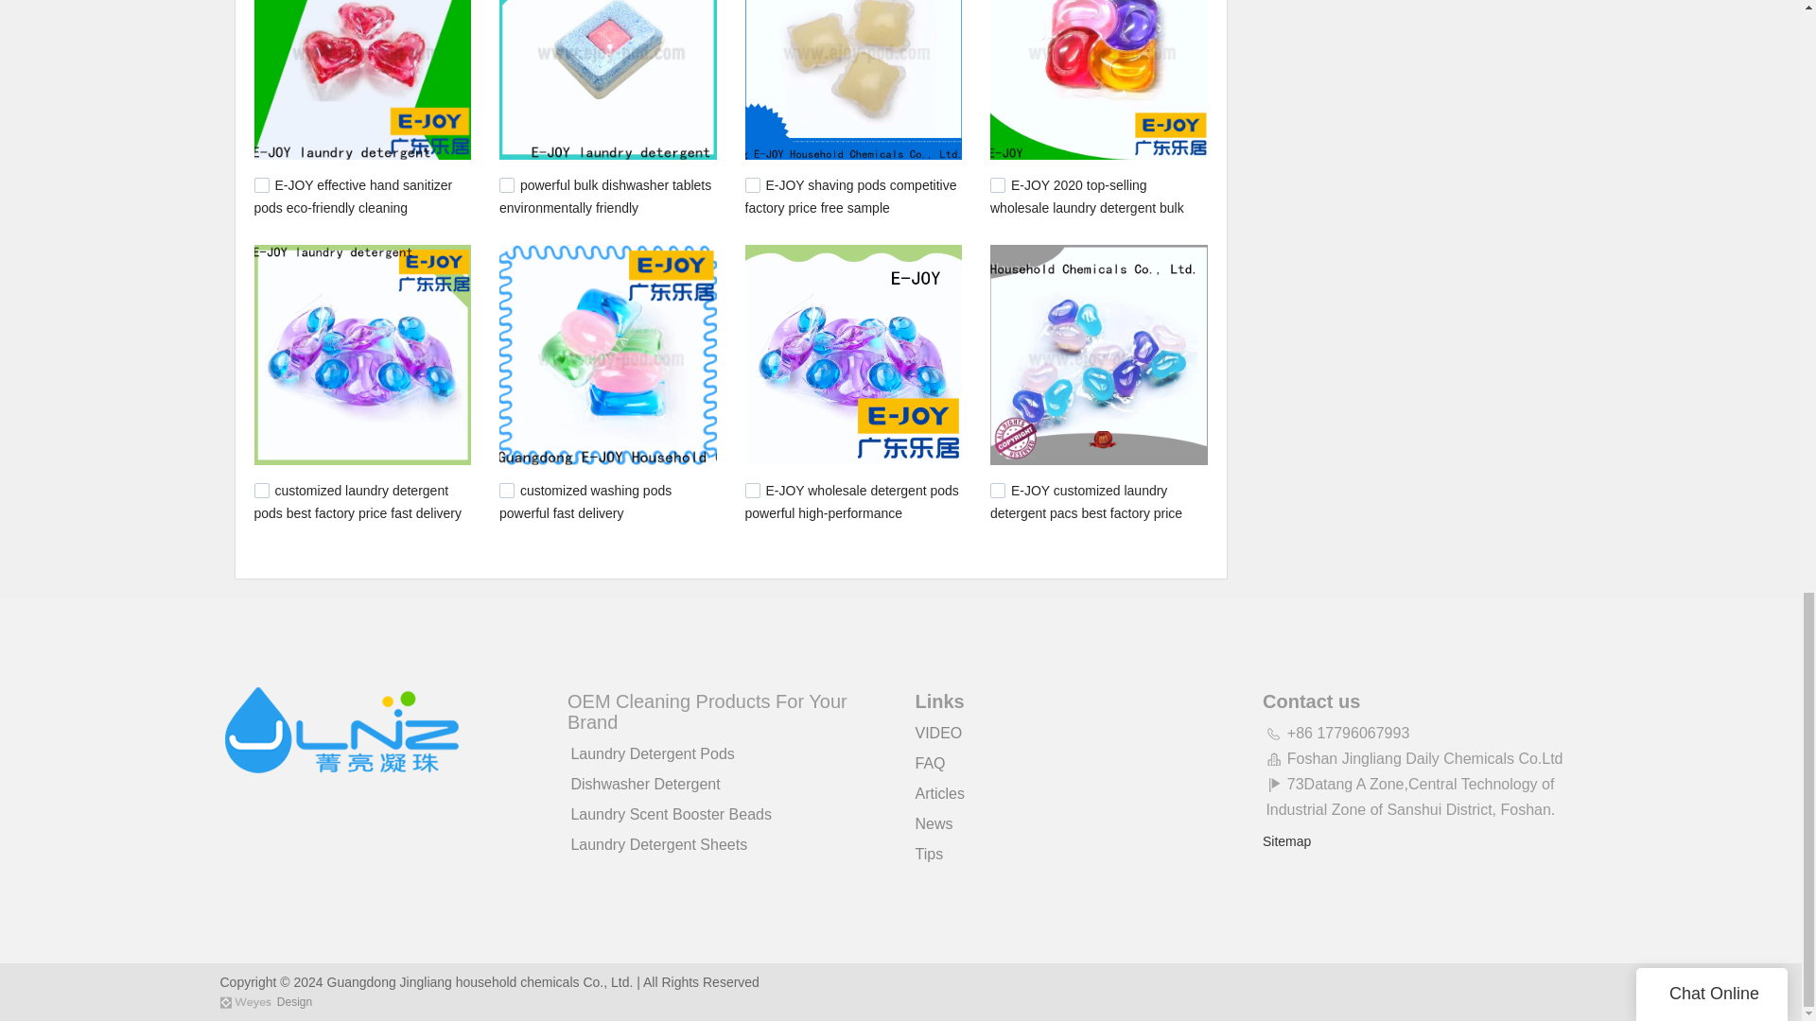 The width and height of the screenshot is (1816, 1021). What do you see at coordinates (261, 185) in the screenshot?
I see `2701` at bounding box center [261, 185].